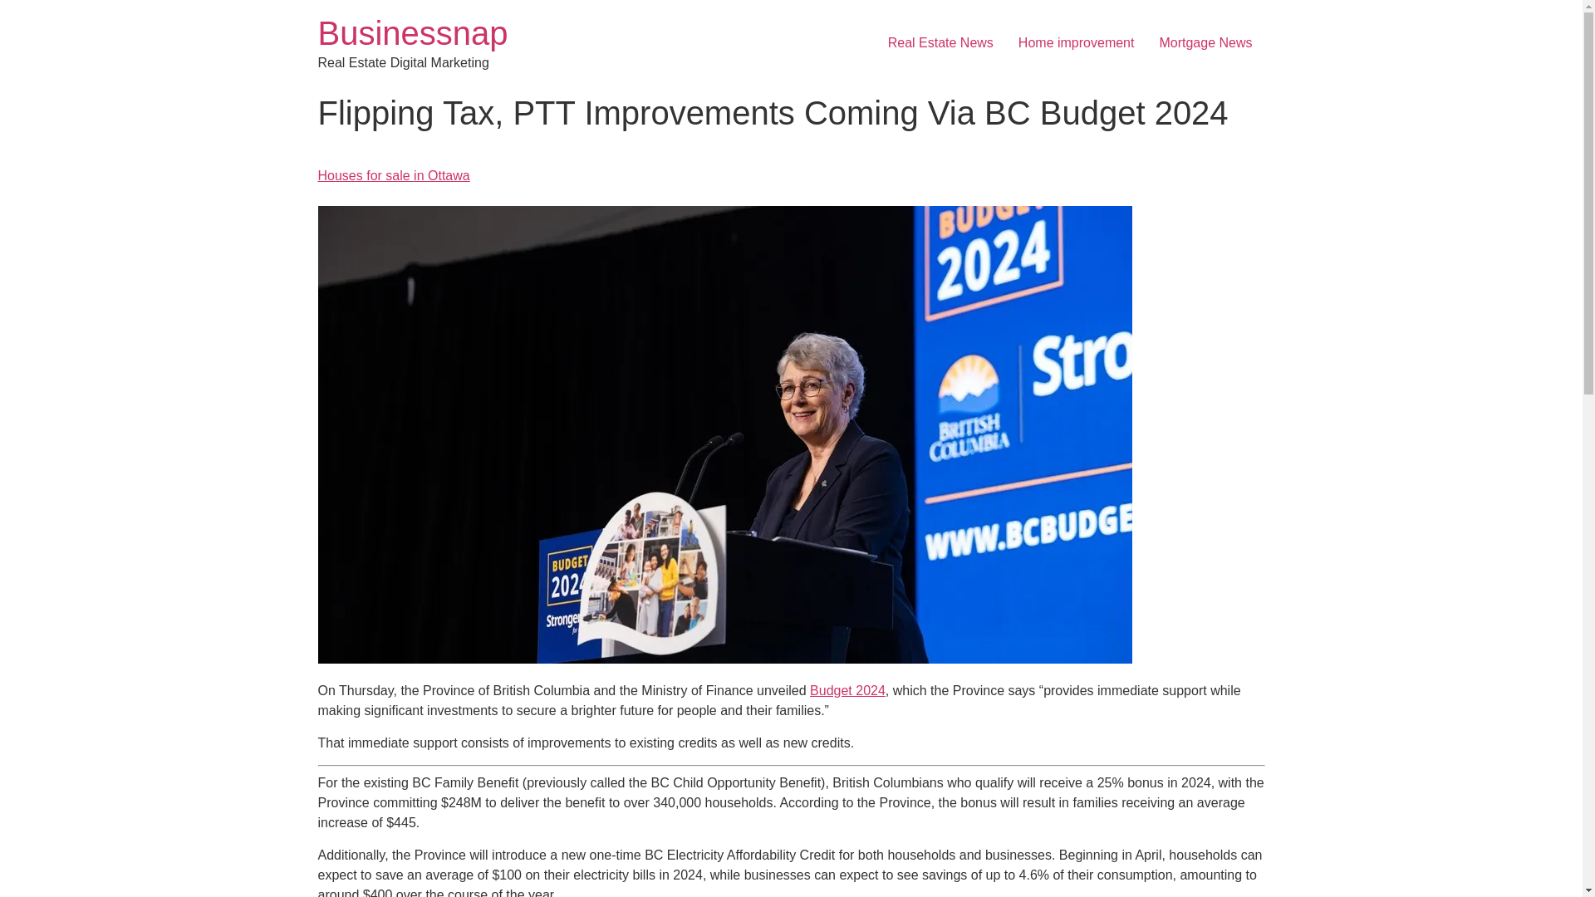  I want to click on Home, so click(412, 33).